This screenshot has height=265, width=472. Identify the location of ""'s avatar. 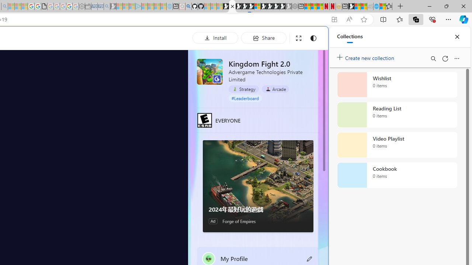
(209, 258).